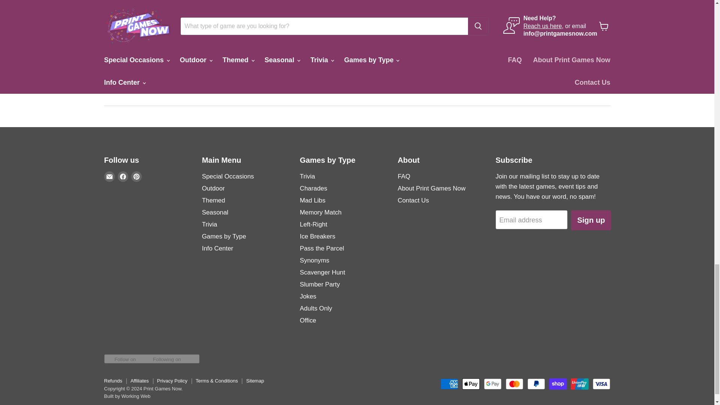 This screenshot has width=720, height=405. What do you see at coordinates (542, 48) in the screenshot?
I see `Print Games Now` at bounding box center [542, 48].